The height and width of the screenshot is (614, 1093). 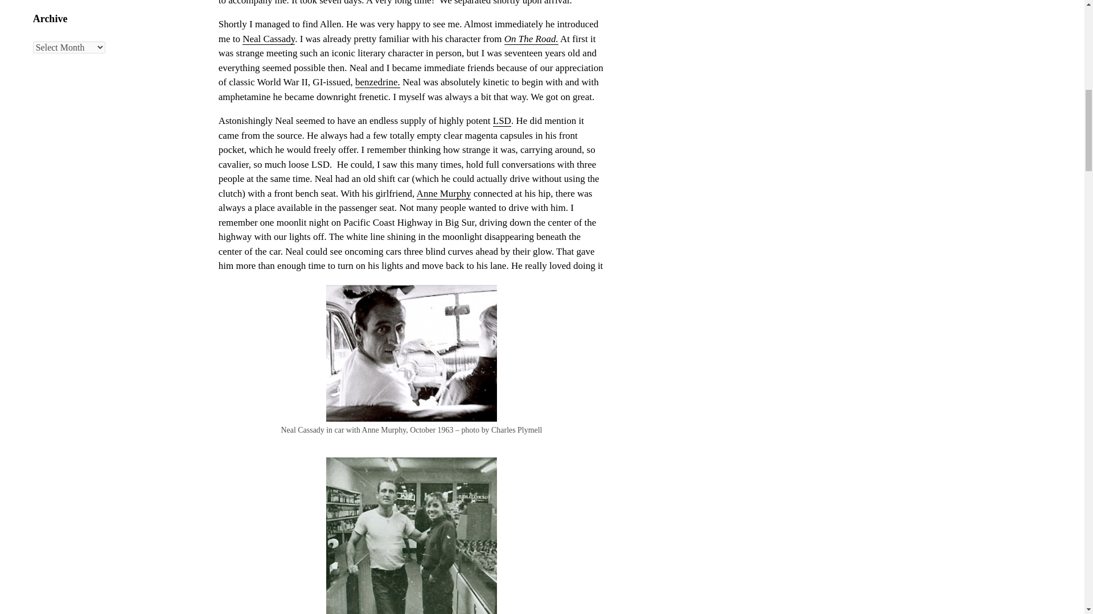 What do you see at coordinates (377, 82) in the screenshot?
I see `benzedrine.` at bounding box center [377, 82].